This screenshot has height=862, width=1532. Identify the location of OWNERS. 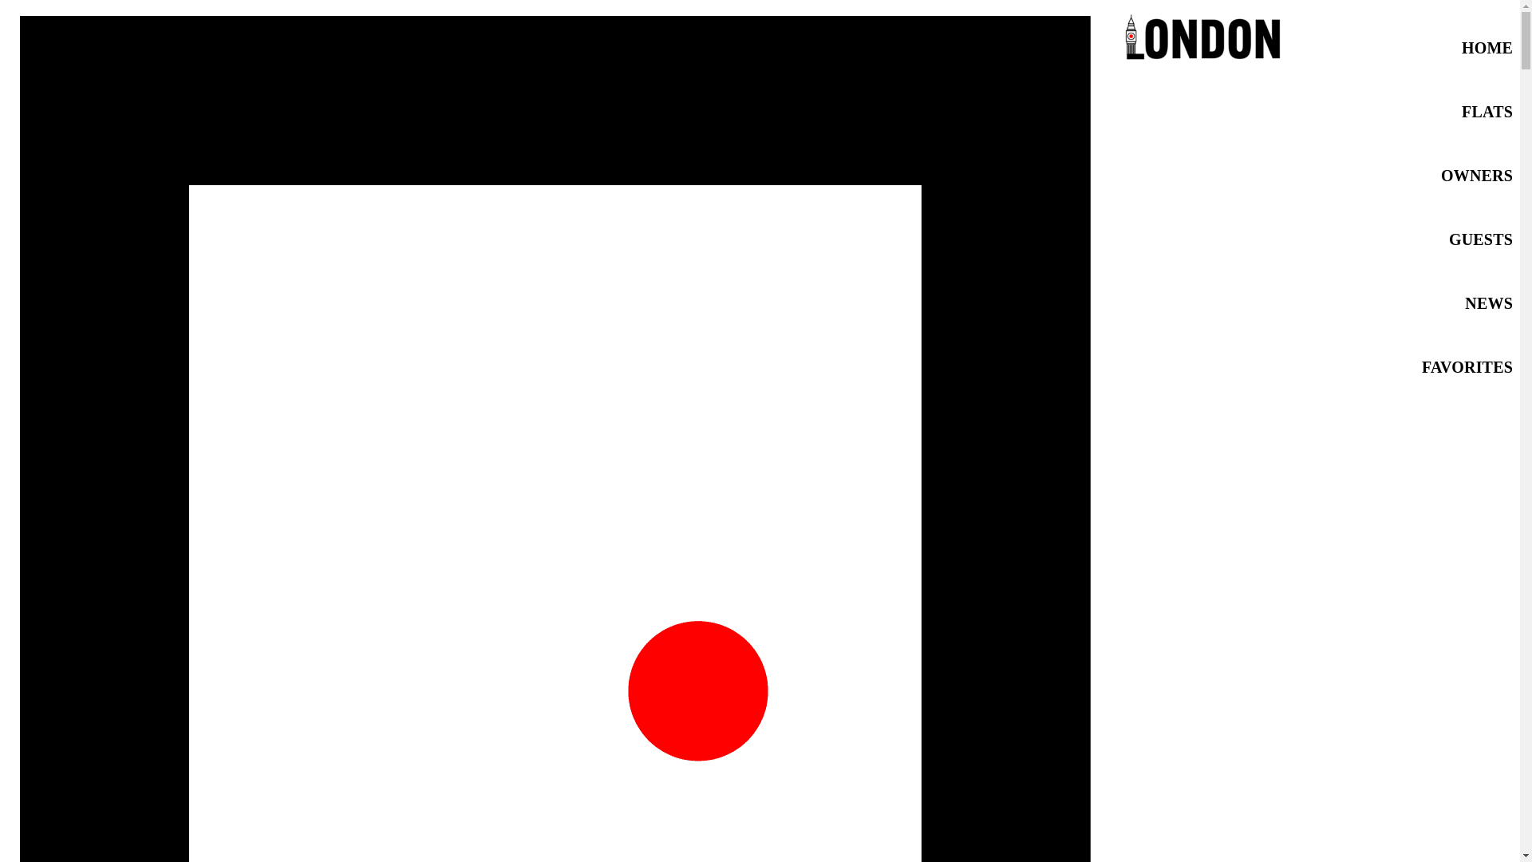
(1476, 176).